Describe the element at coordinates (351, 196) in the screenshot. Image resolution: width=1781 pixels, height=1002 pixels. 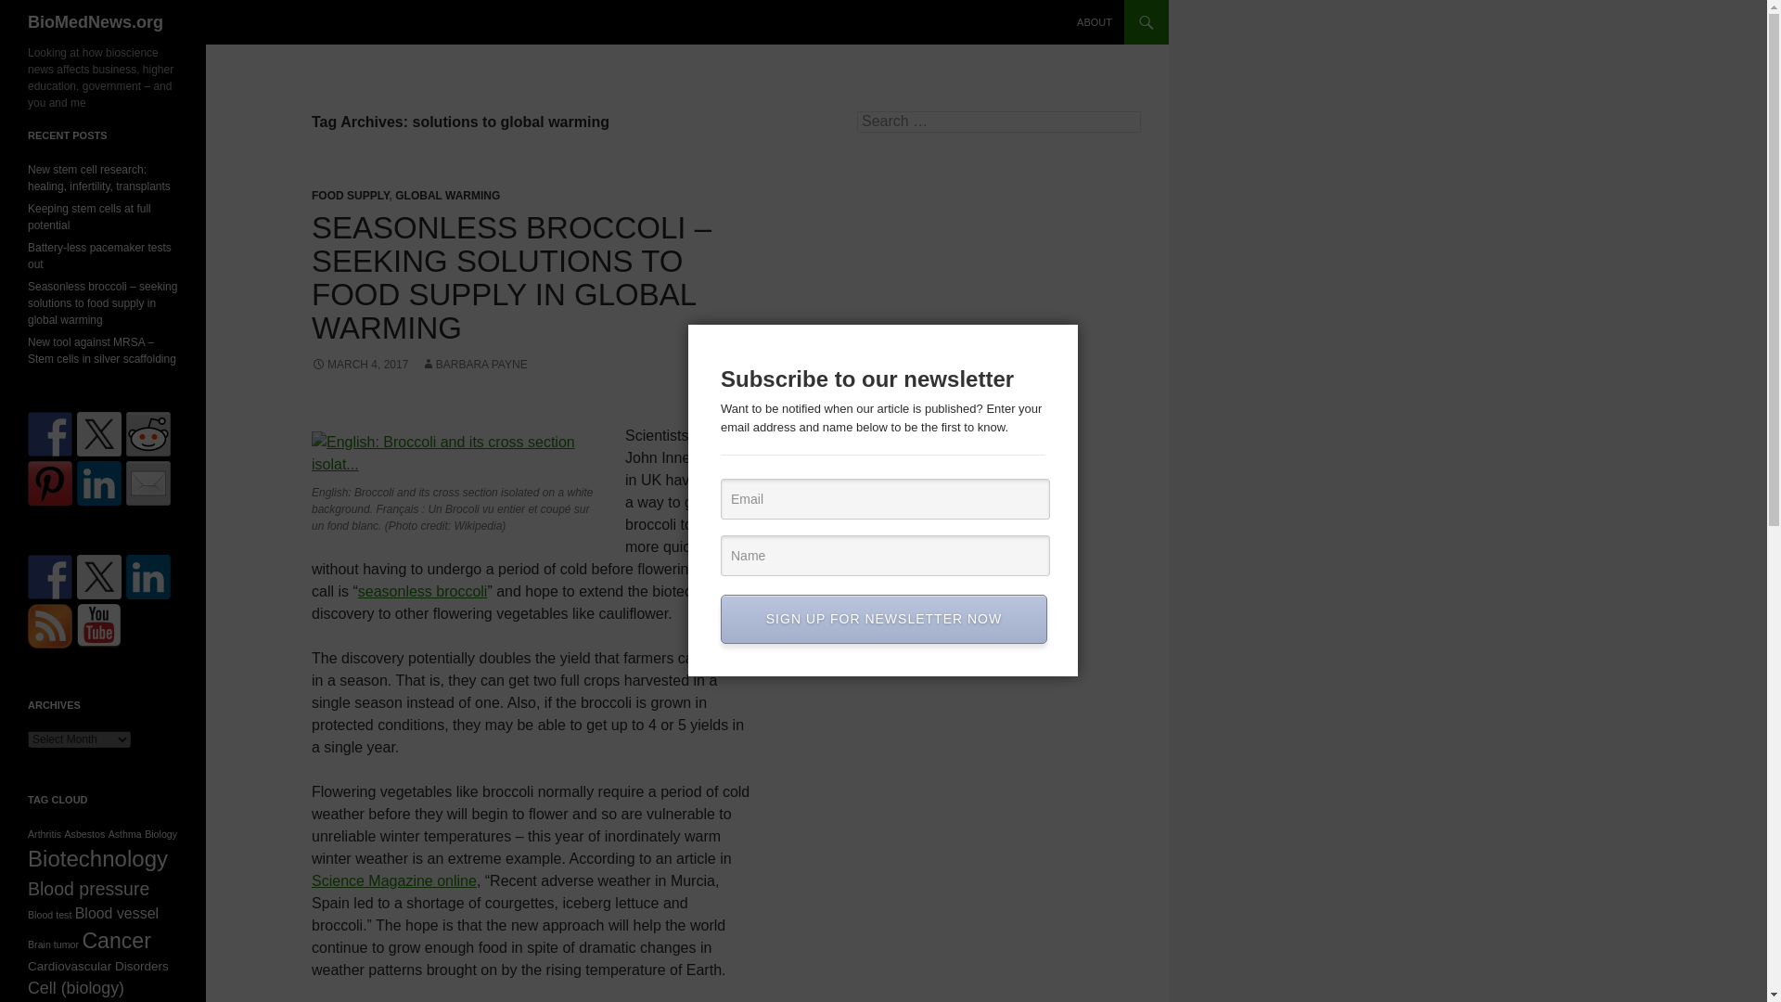
I see `FOOD SUPPLY` at that location.